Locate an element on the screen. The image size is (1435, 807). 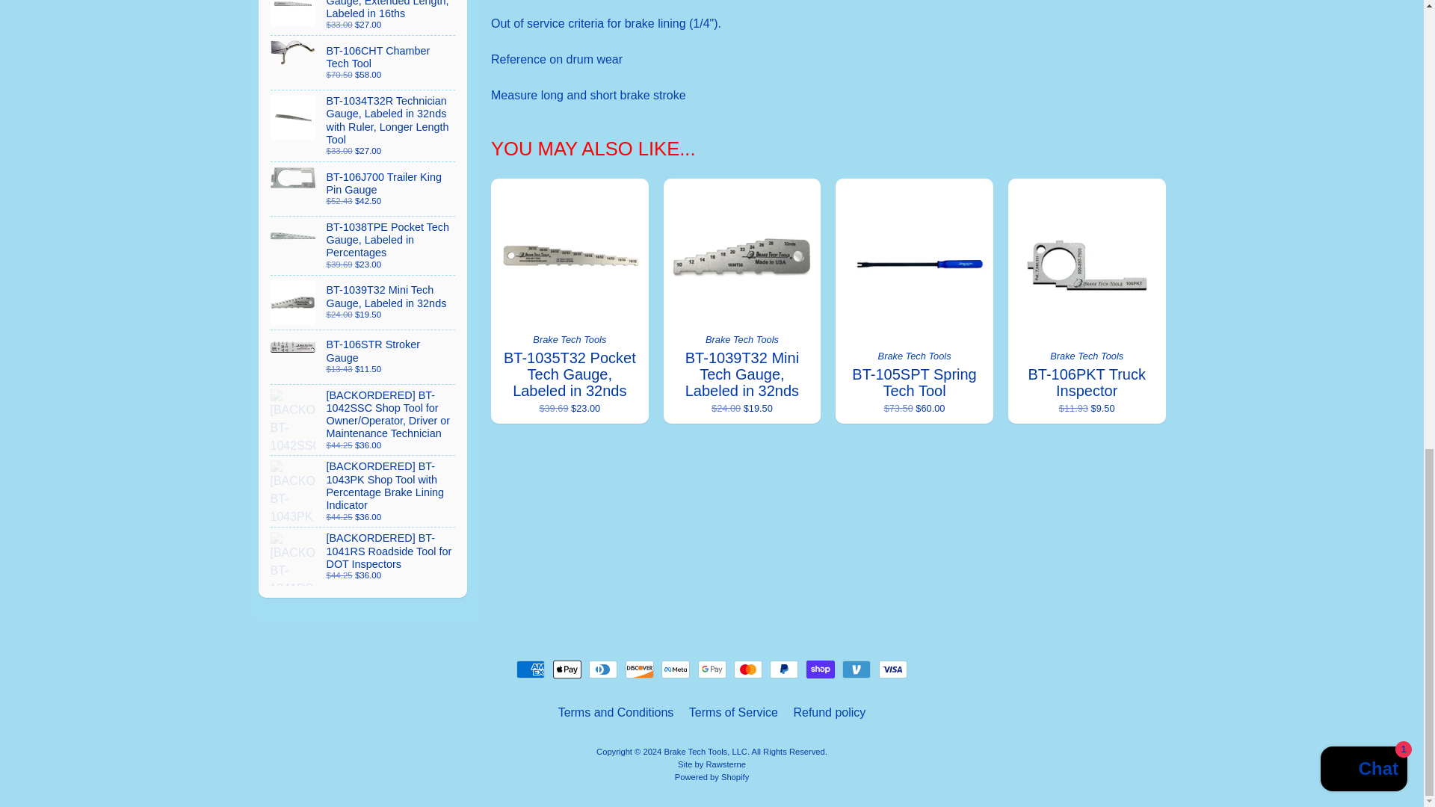
Diners Club is located at coordinates (602, 670).